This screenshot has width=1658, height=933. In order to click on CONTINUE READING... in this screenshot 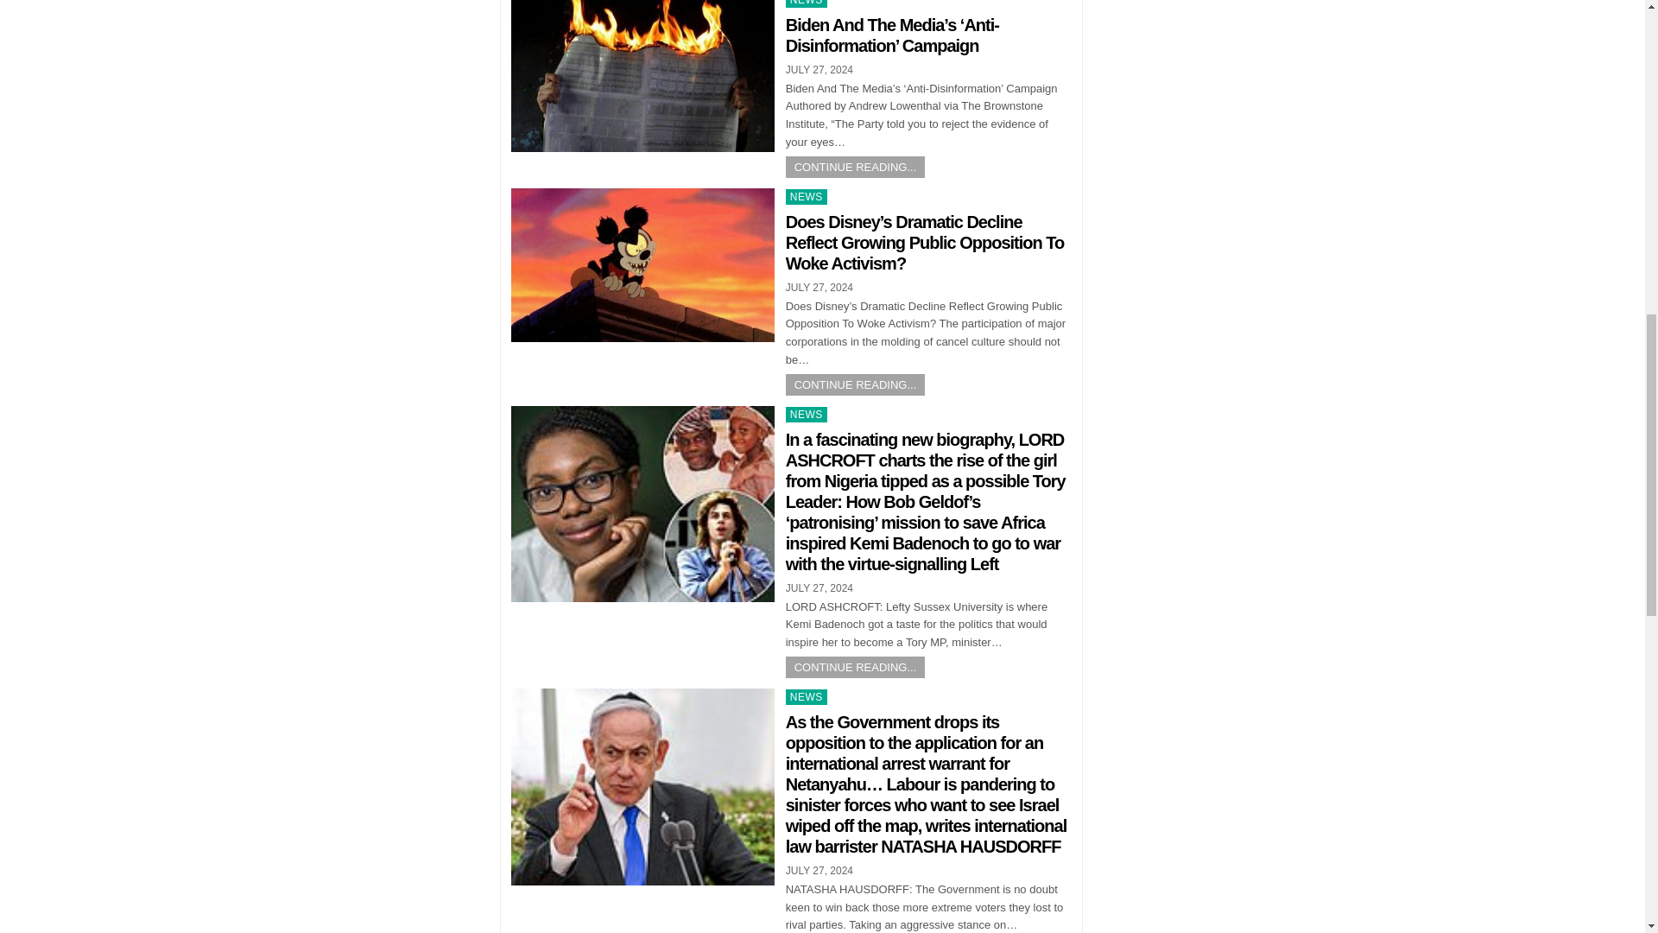, I will do `click(855, 384)`.